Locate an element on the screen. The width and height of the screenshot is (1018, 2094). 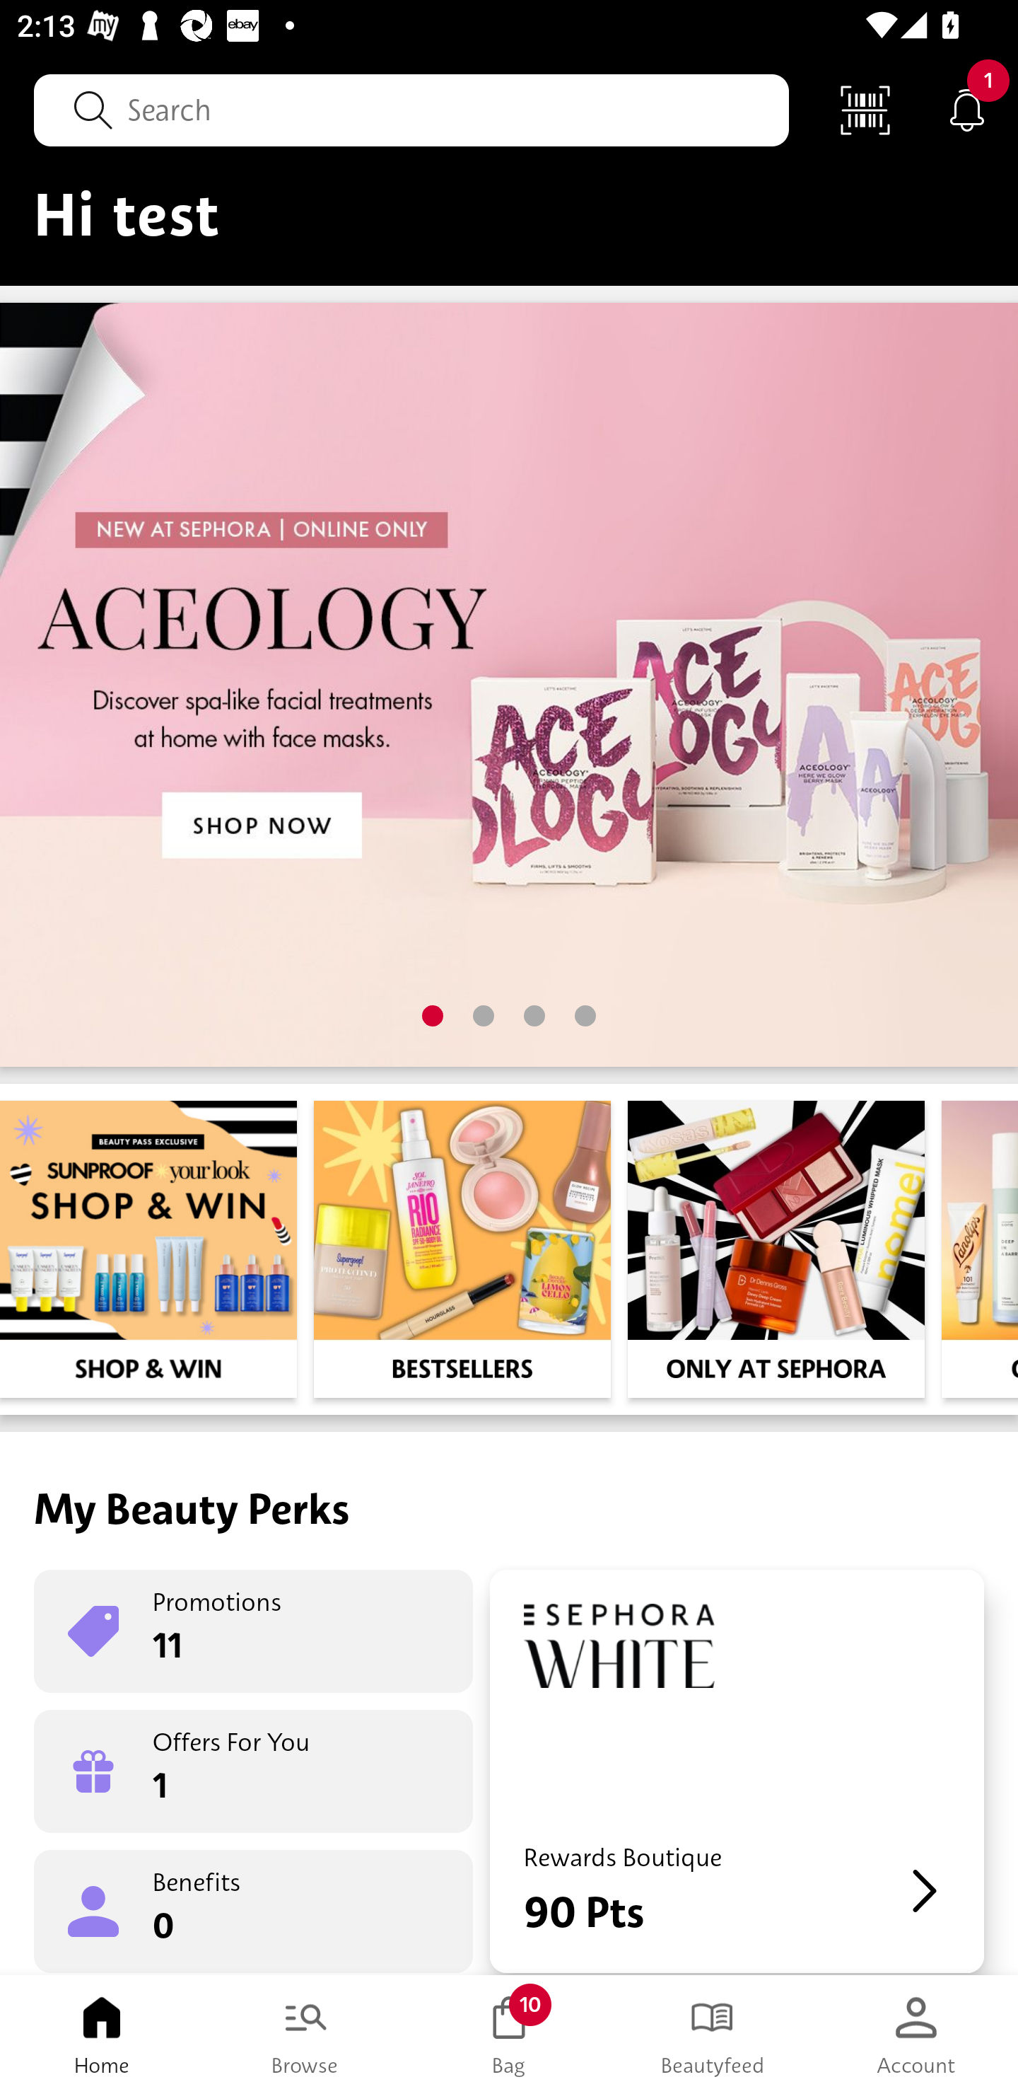
Promotions 11 is located at coordinates (253, 1631).